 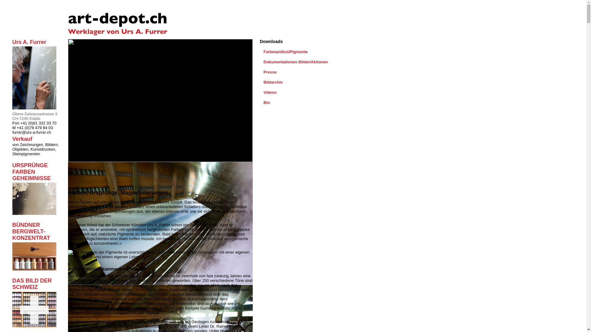 I want to click on DAS BILD DER
SCHWEIZ, so click(x=34, y=304).